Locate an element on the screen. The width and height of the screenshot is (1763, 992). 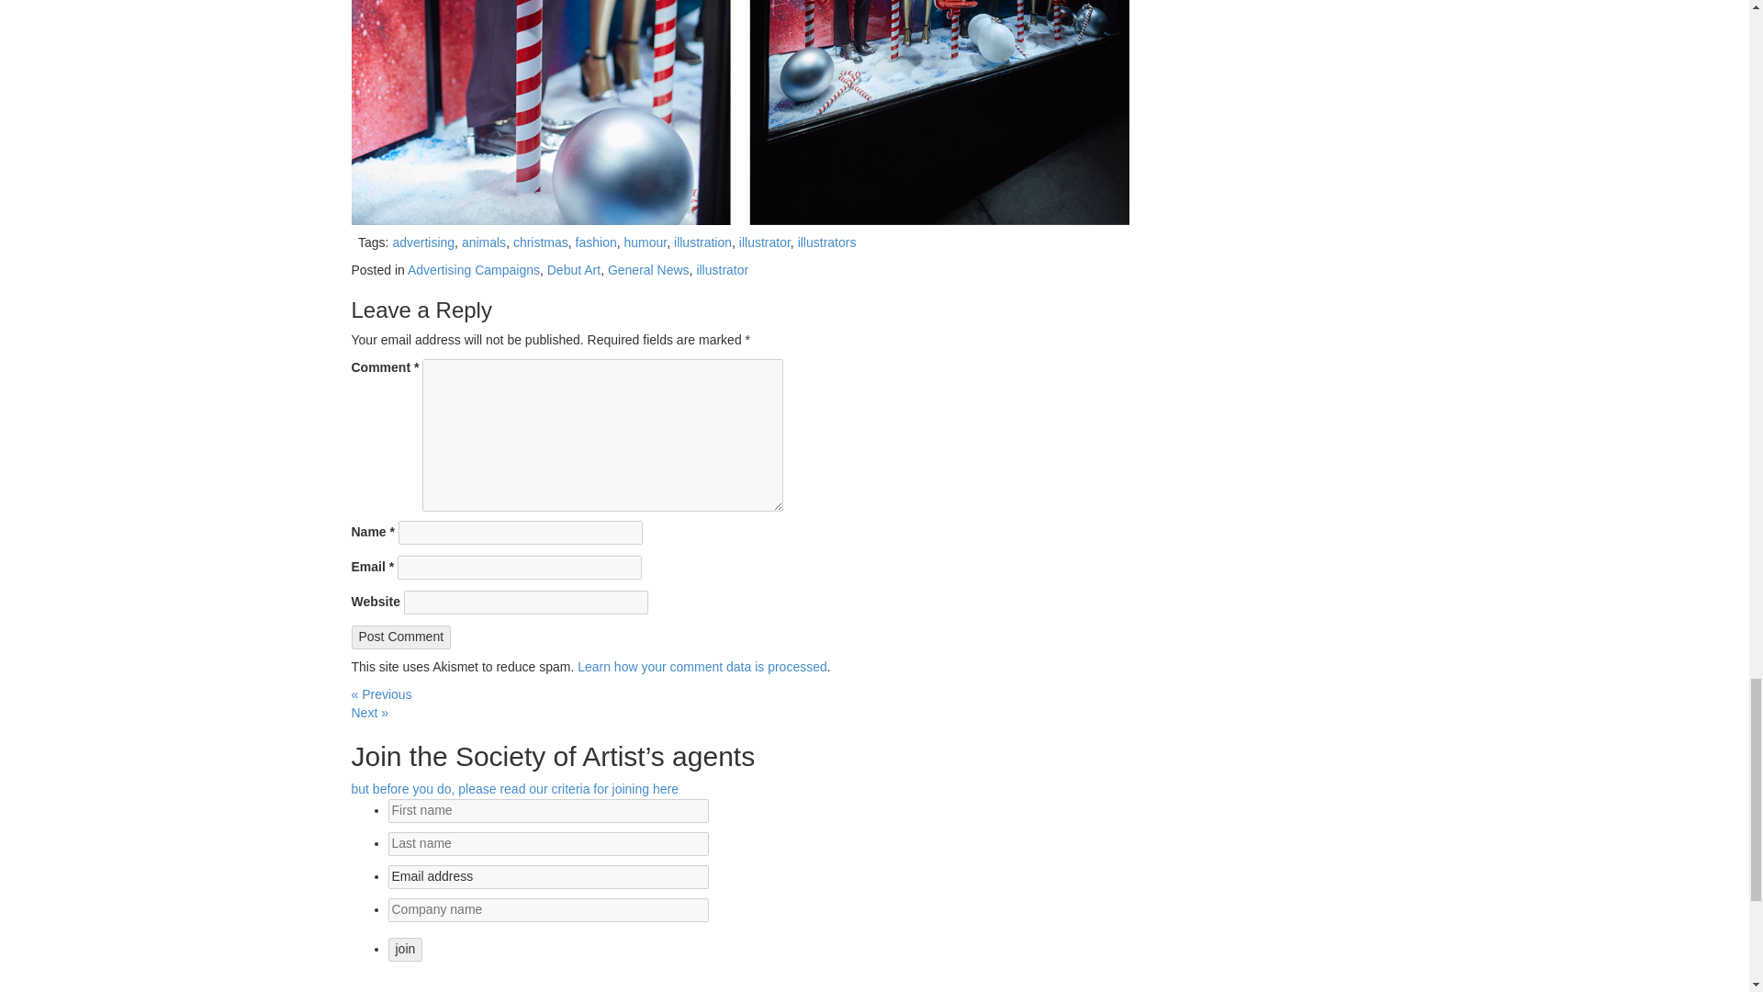
Advertising Campaigns is located at coordinates (473, 270).